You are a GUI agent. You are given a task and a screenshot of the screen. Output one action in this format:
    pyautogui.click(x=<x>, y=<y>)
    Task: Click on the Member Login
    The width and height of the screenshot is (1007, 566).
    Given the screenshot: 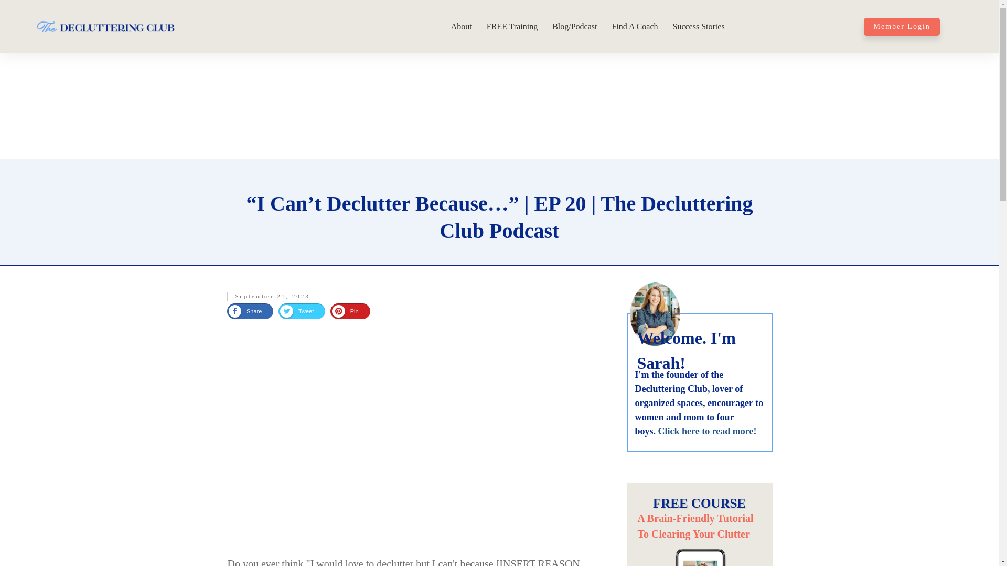 What is the action you would take?
    pyautogui.click(x=902, y=26)
    